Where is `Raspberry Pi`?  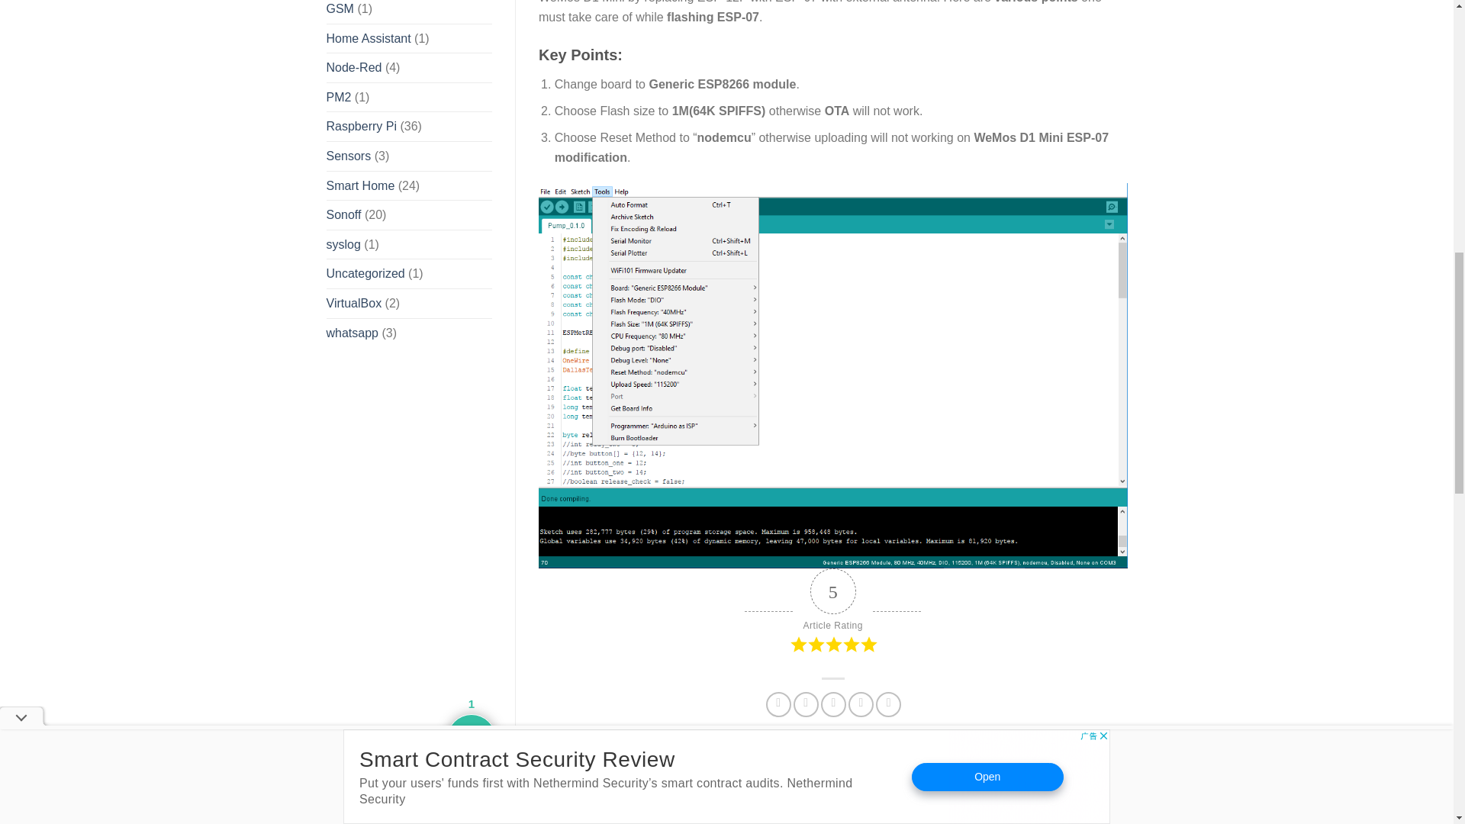
Raspberry Pi is located at coordinates (362, 126).